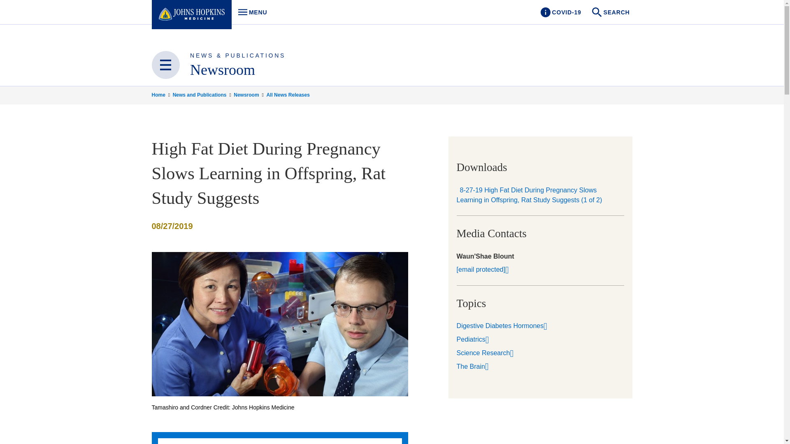  Describe the element at coordinates (611, 12) in the screenshot. I see `SEARCH` at that location.